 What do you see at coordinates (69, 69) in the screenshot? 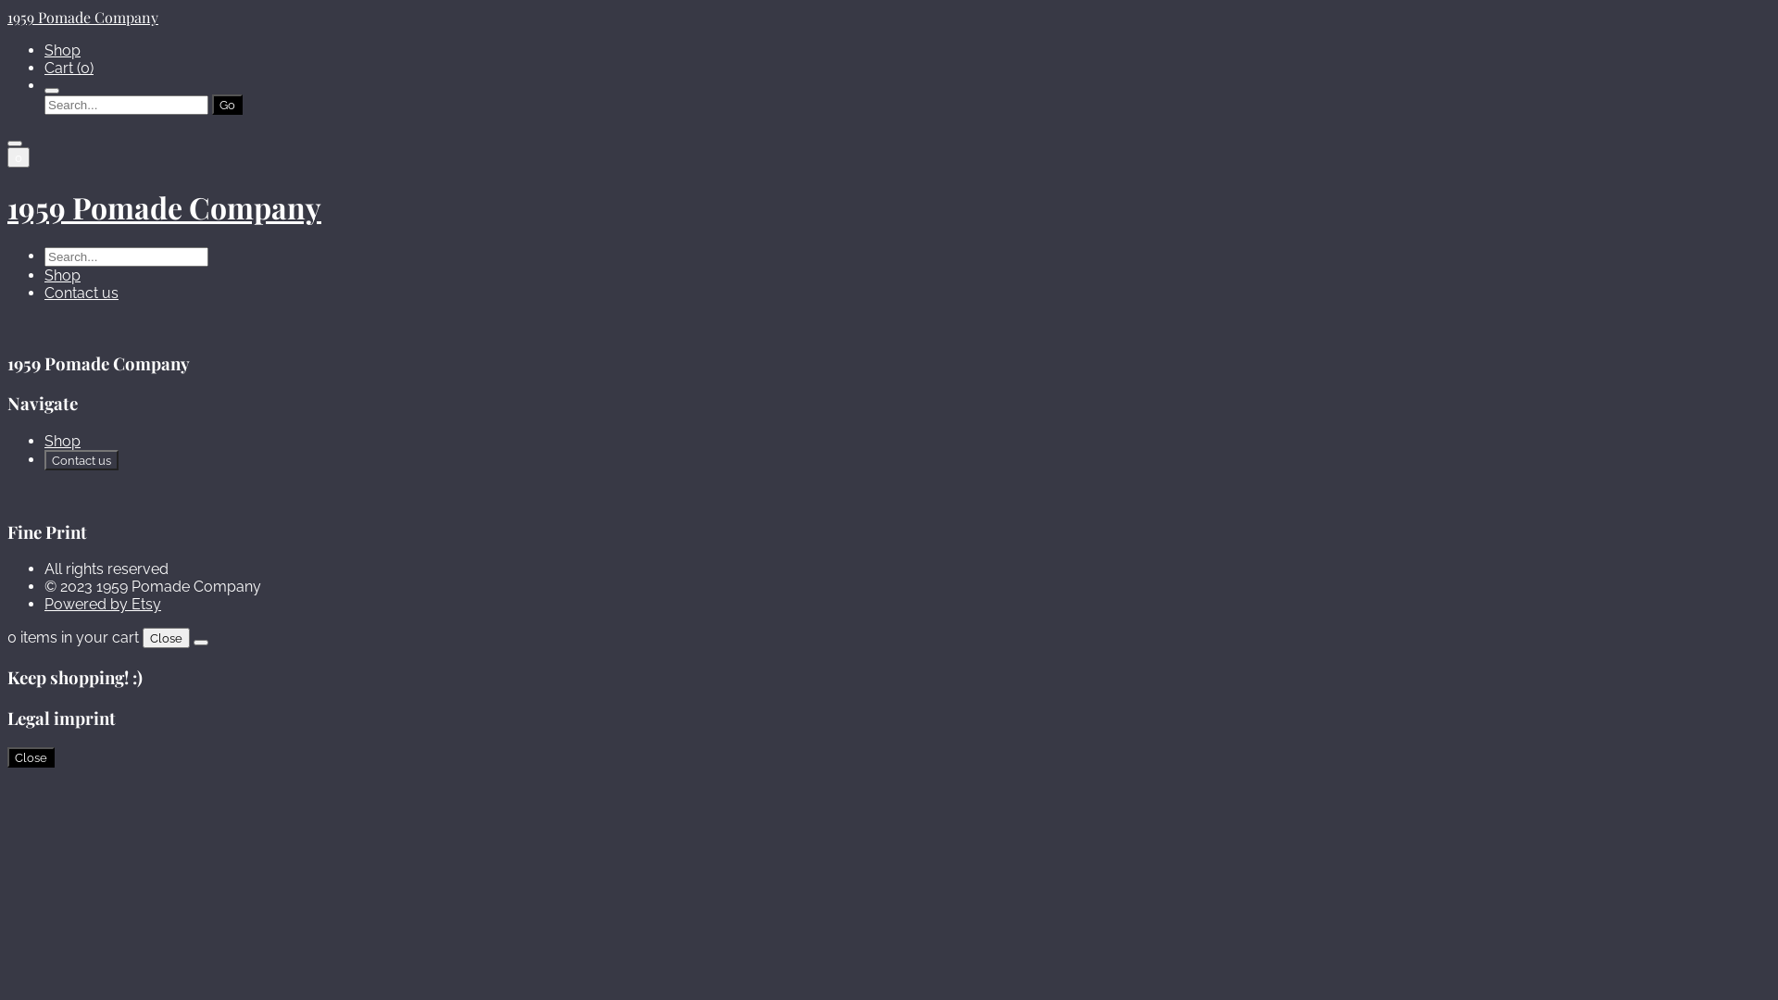
I see `Cart (0)` at bounding box center [69, 69].